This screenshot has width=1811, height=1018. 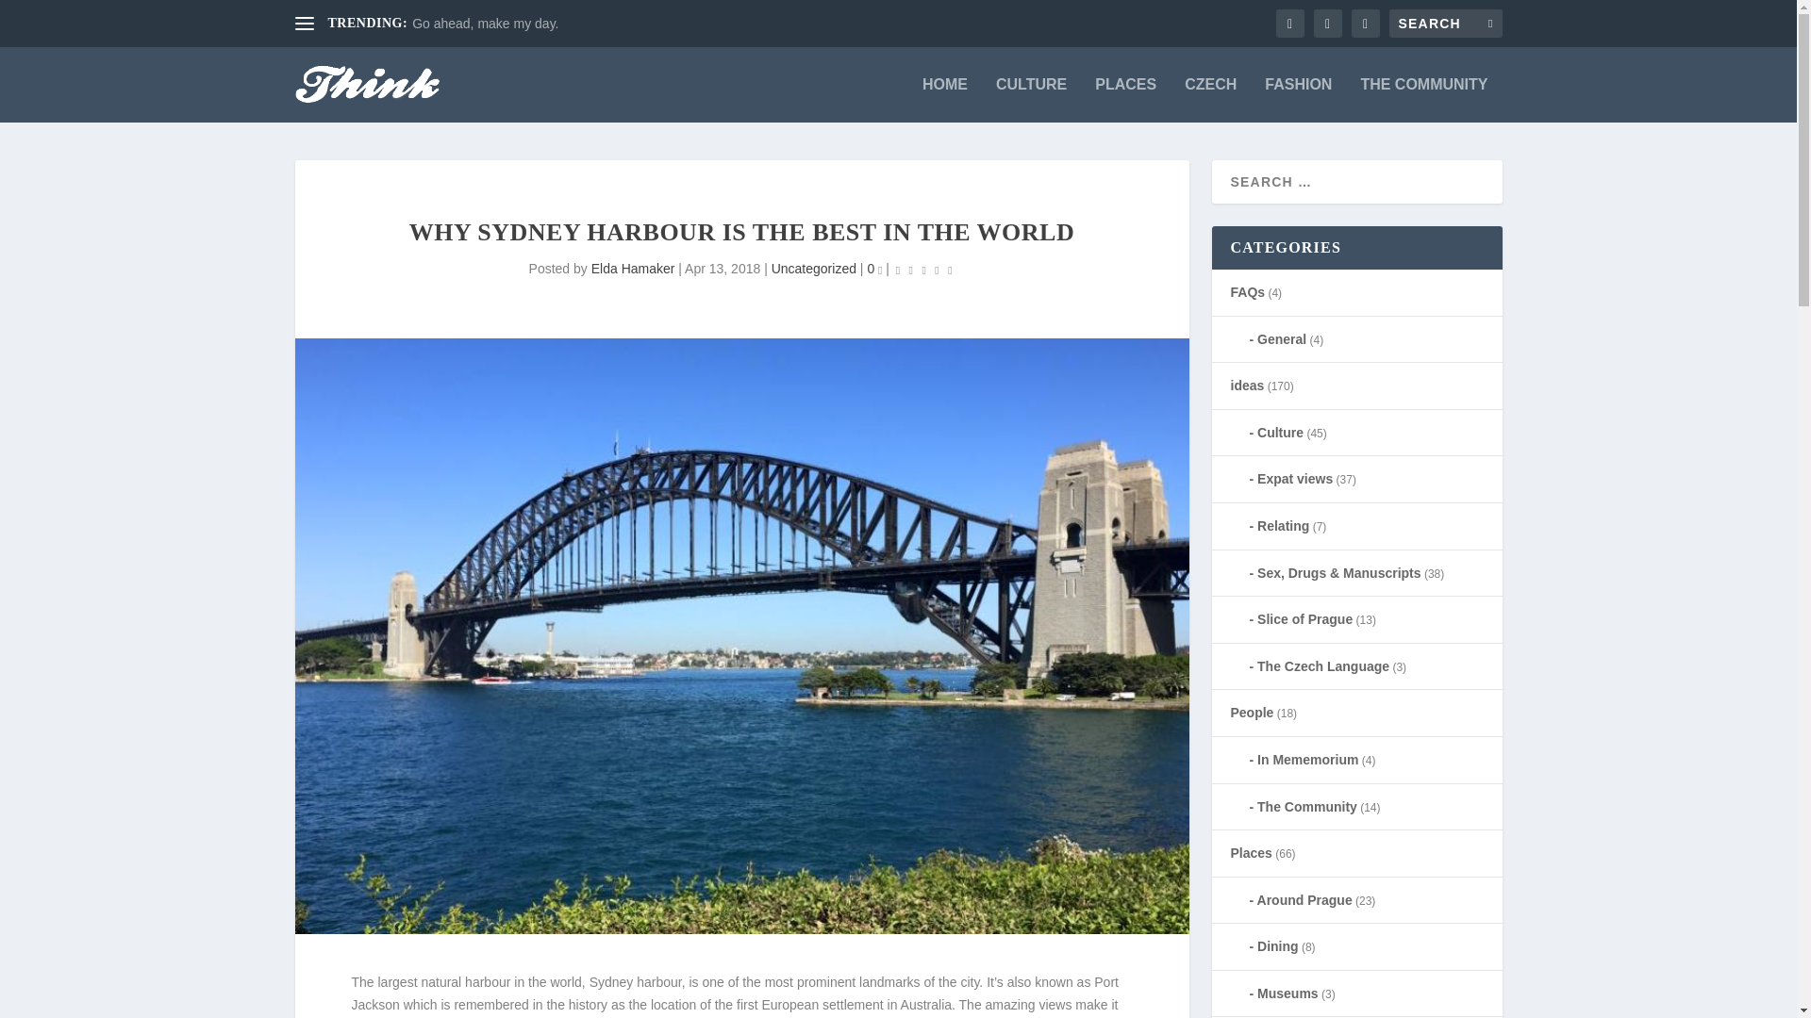 What do you see at coordinates (1031, 100) in the screenshot?
I see `CULTURE` at bounding box center [1031, 100].